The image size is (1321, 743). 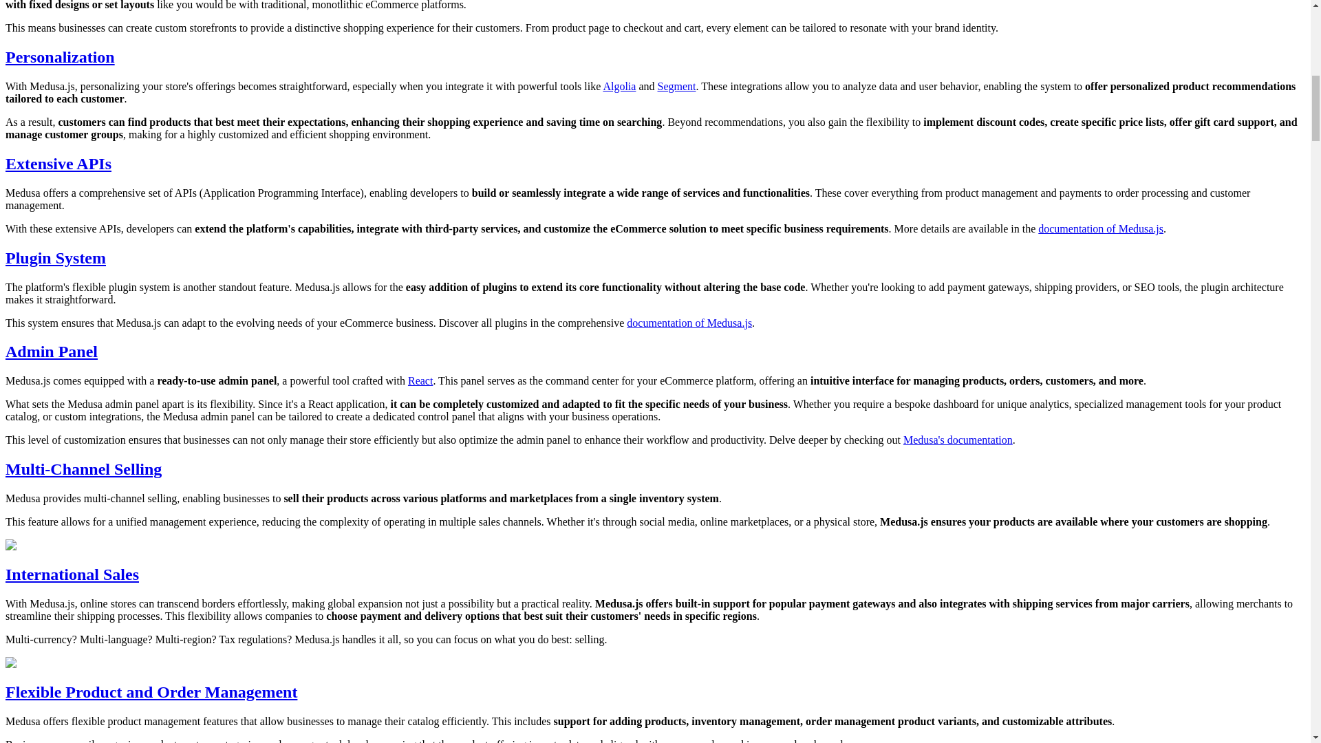 I want to click on documentation of Medusa.js, so click(x=689, y=322).